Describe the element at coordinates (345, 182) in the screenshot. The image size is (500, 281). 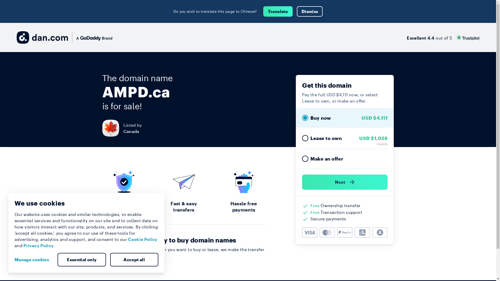
I see `Next
)` at that location.